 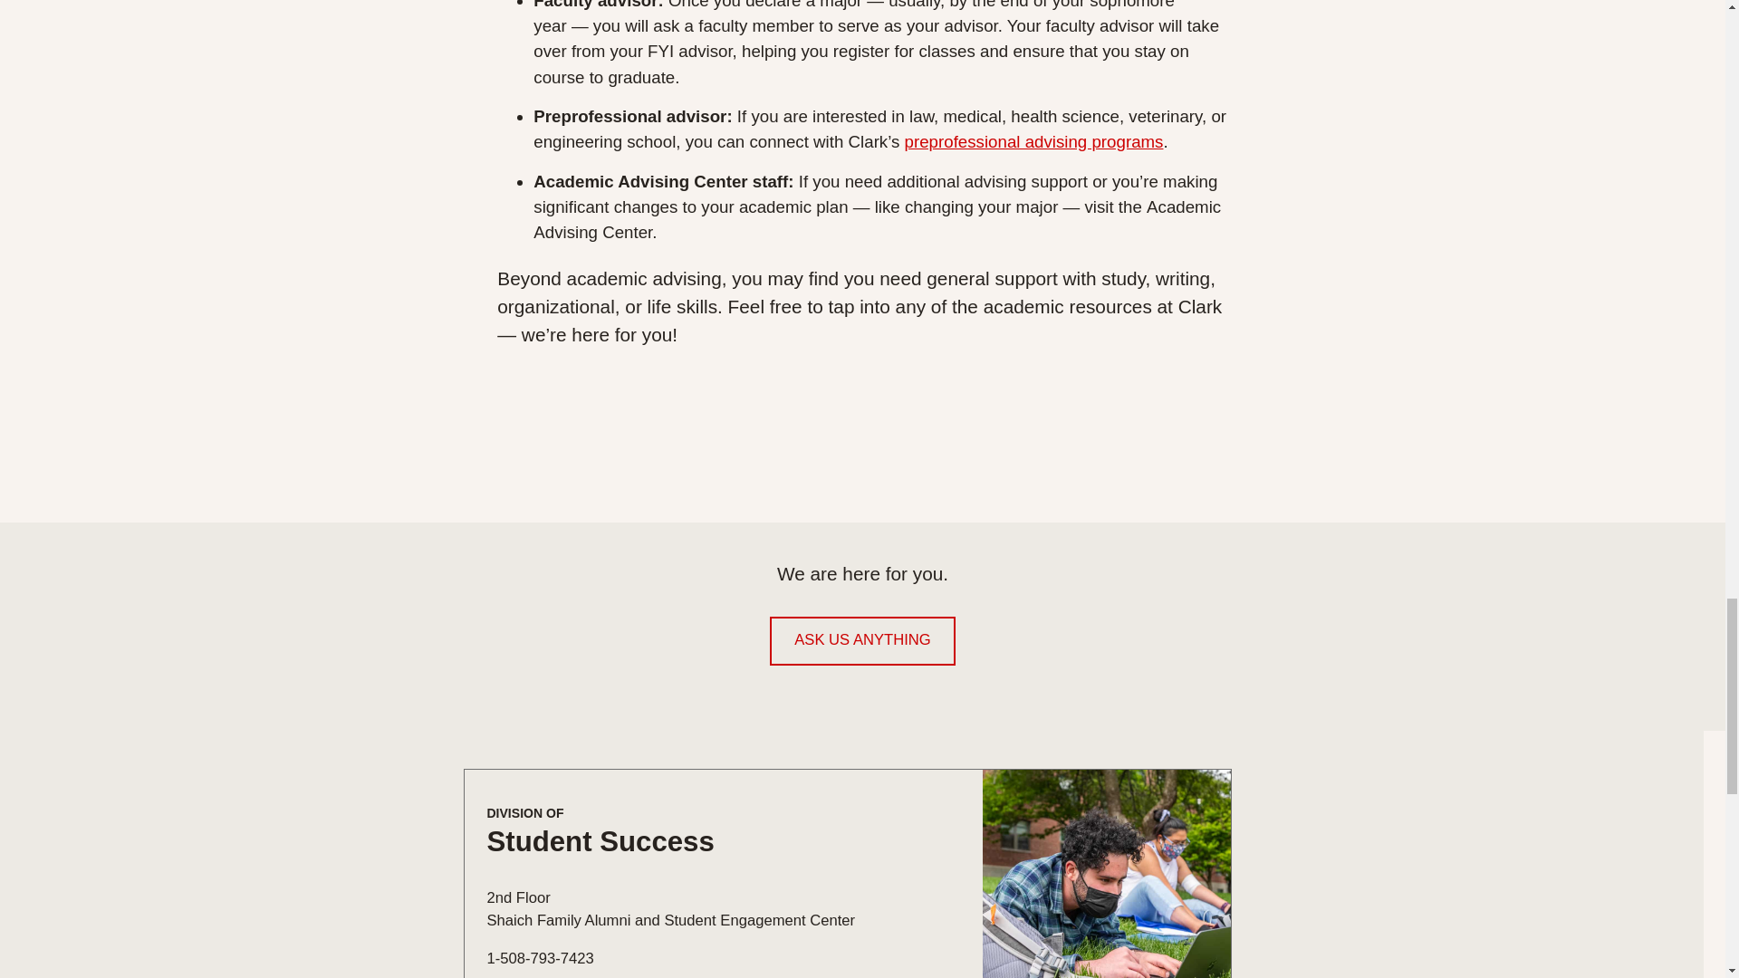 I want to click on ASK US ANYTHING, so click(x=862, y=641).